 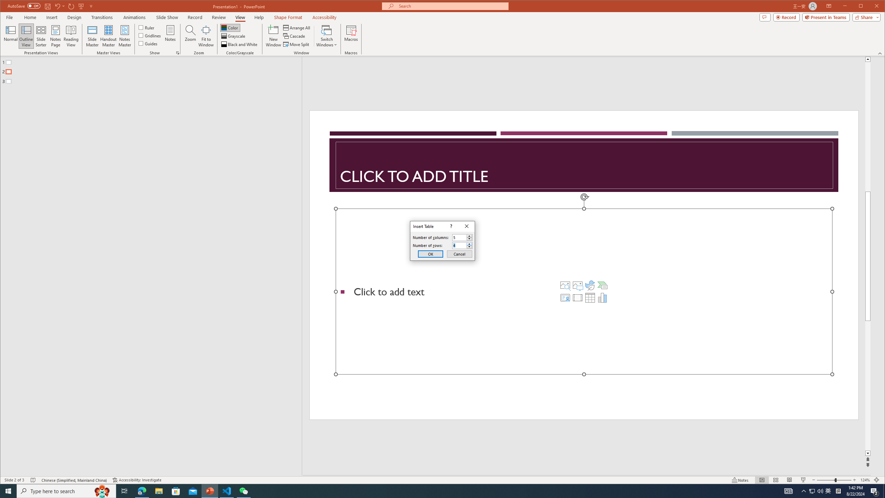 I want to click on Outline, so click(x=154, y=70).